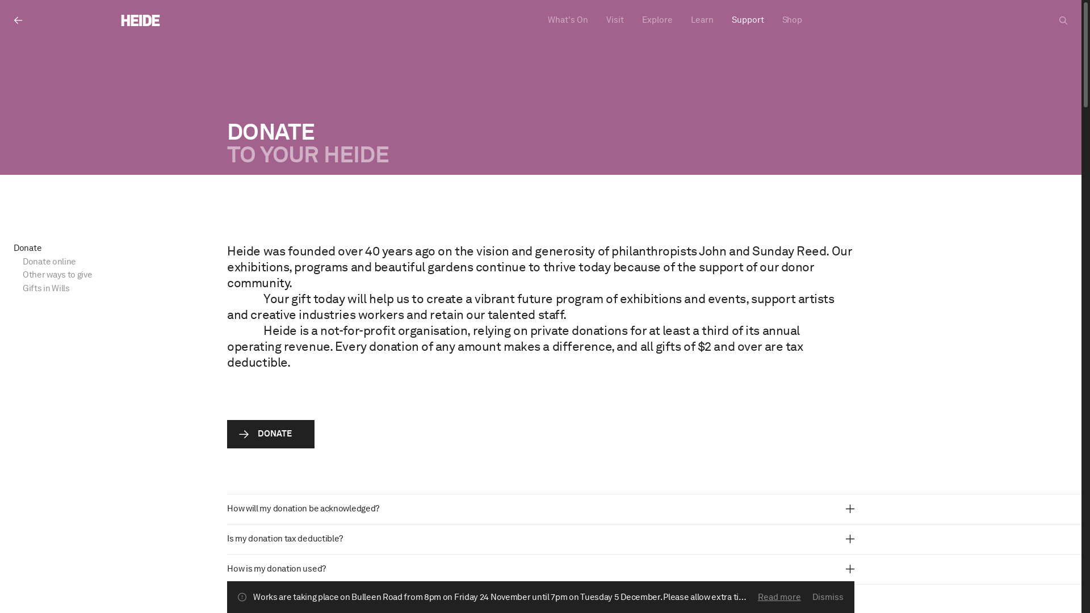 The image size is (1090, 613). Describe the element at coordinates (270, 434) in the screenshot. I see `DONATE` at that location.